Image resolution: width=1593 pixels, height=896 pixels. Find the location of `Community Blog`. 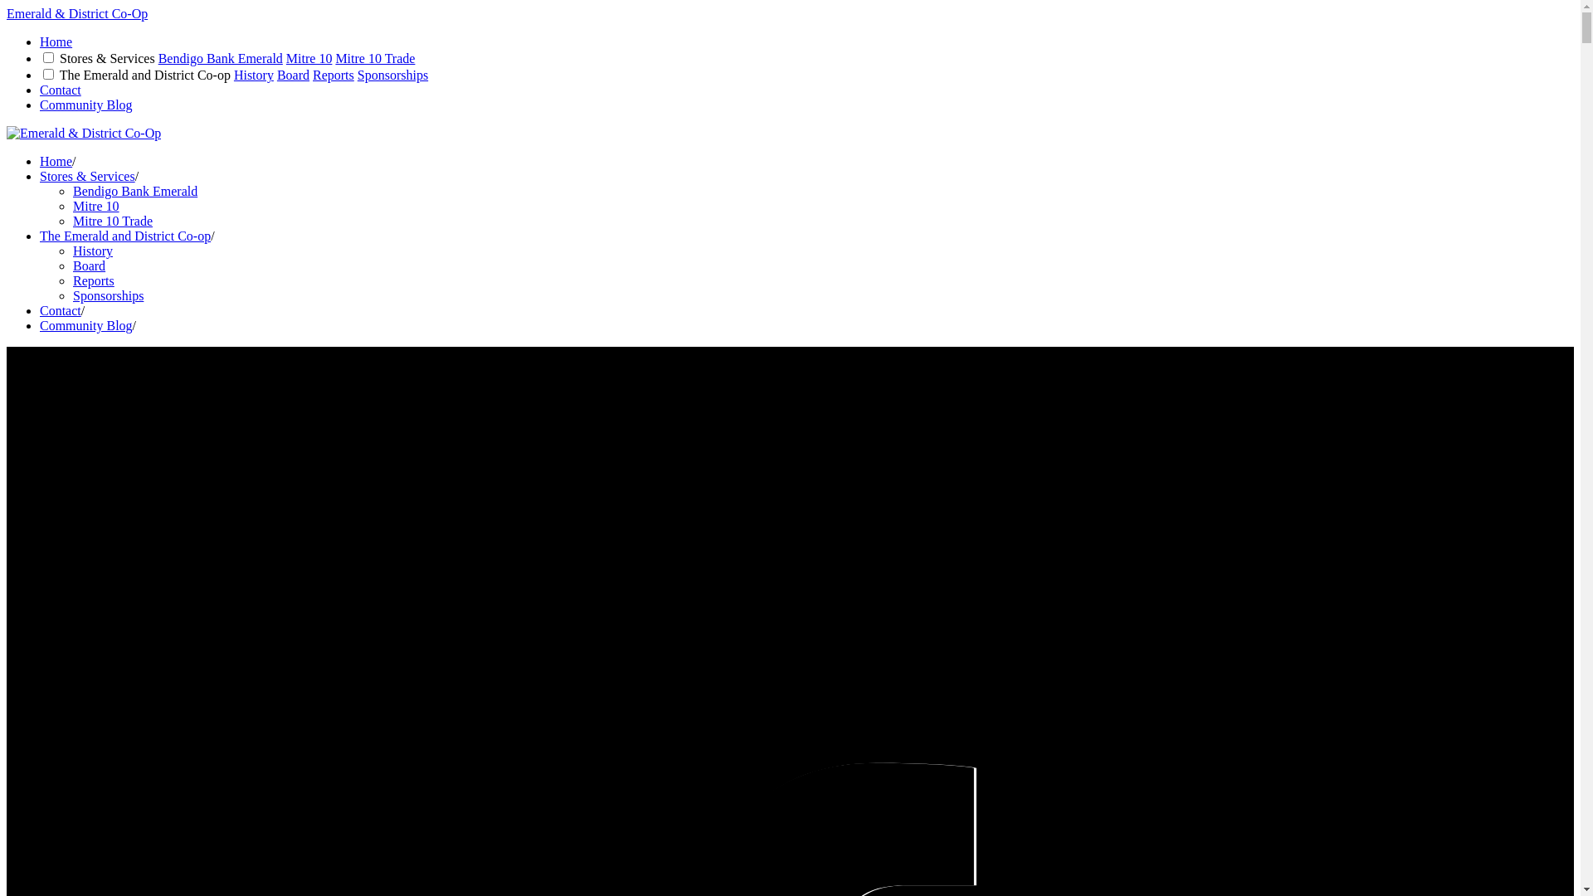

Community Blog is located at coordinates (86, 325).